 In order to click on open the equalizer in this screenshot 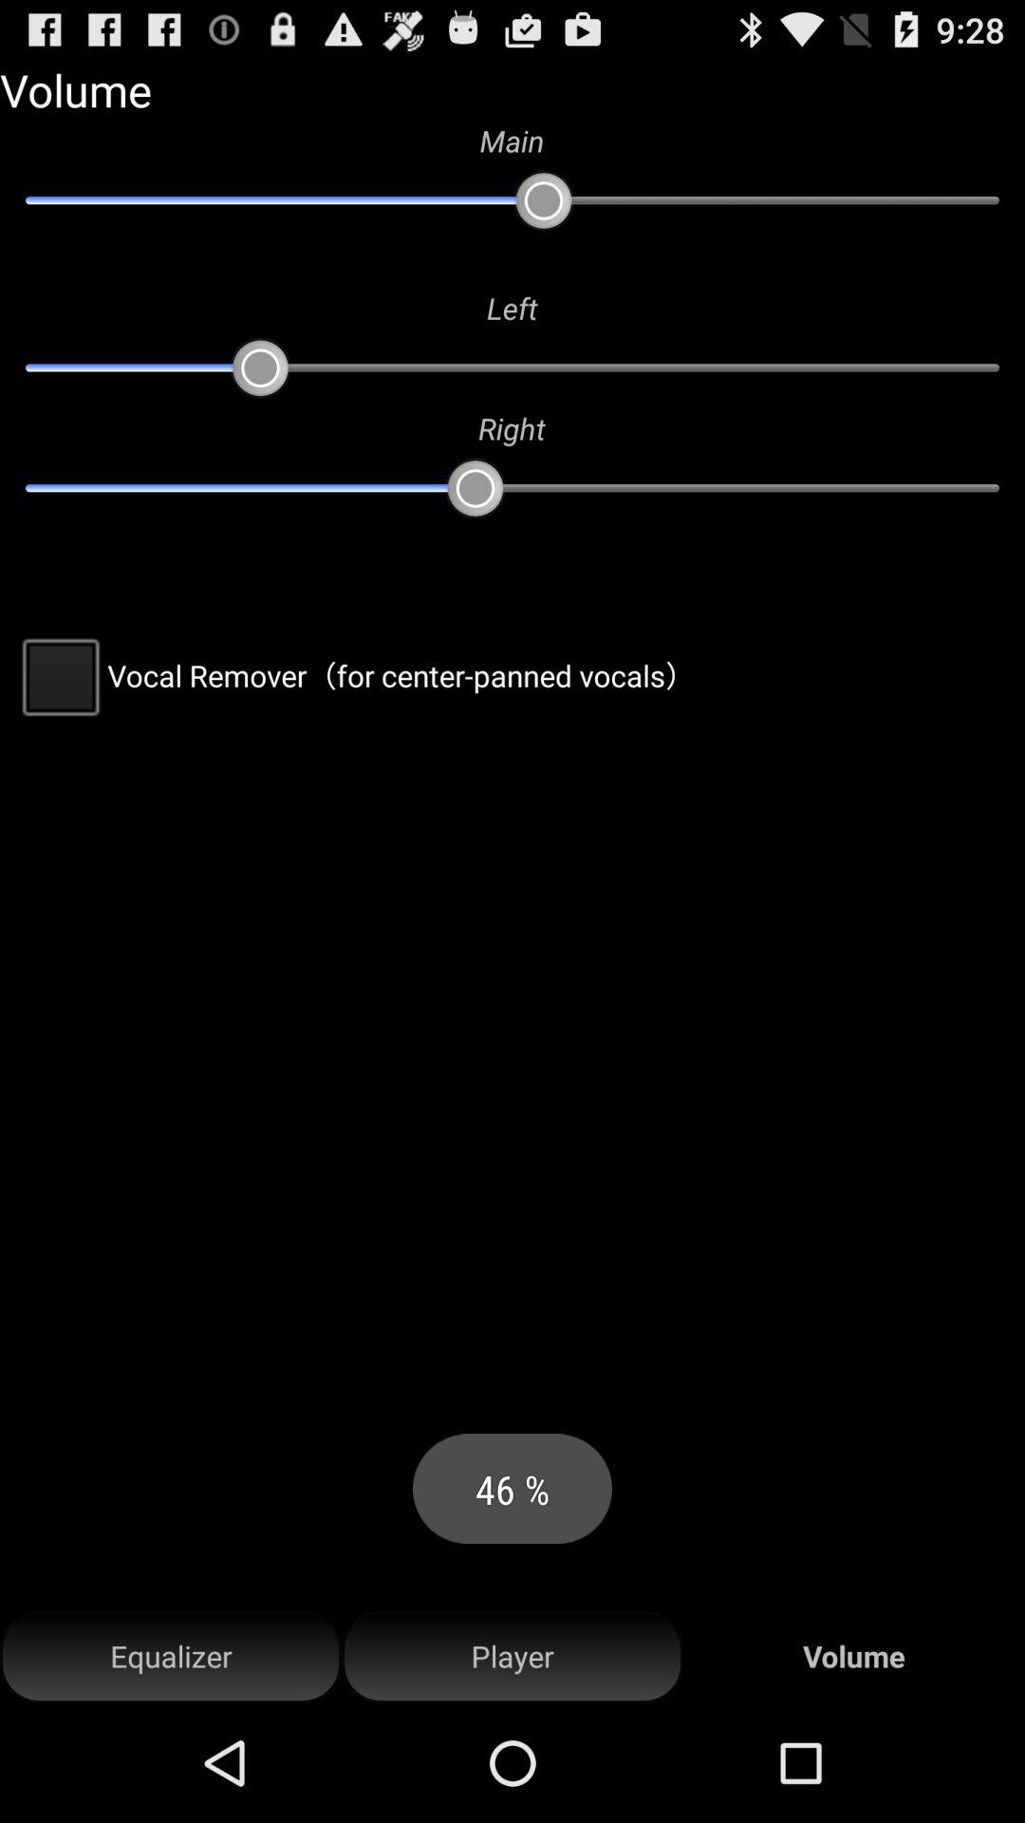, I will do `click(171, 1656)`.